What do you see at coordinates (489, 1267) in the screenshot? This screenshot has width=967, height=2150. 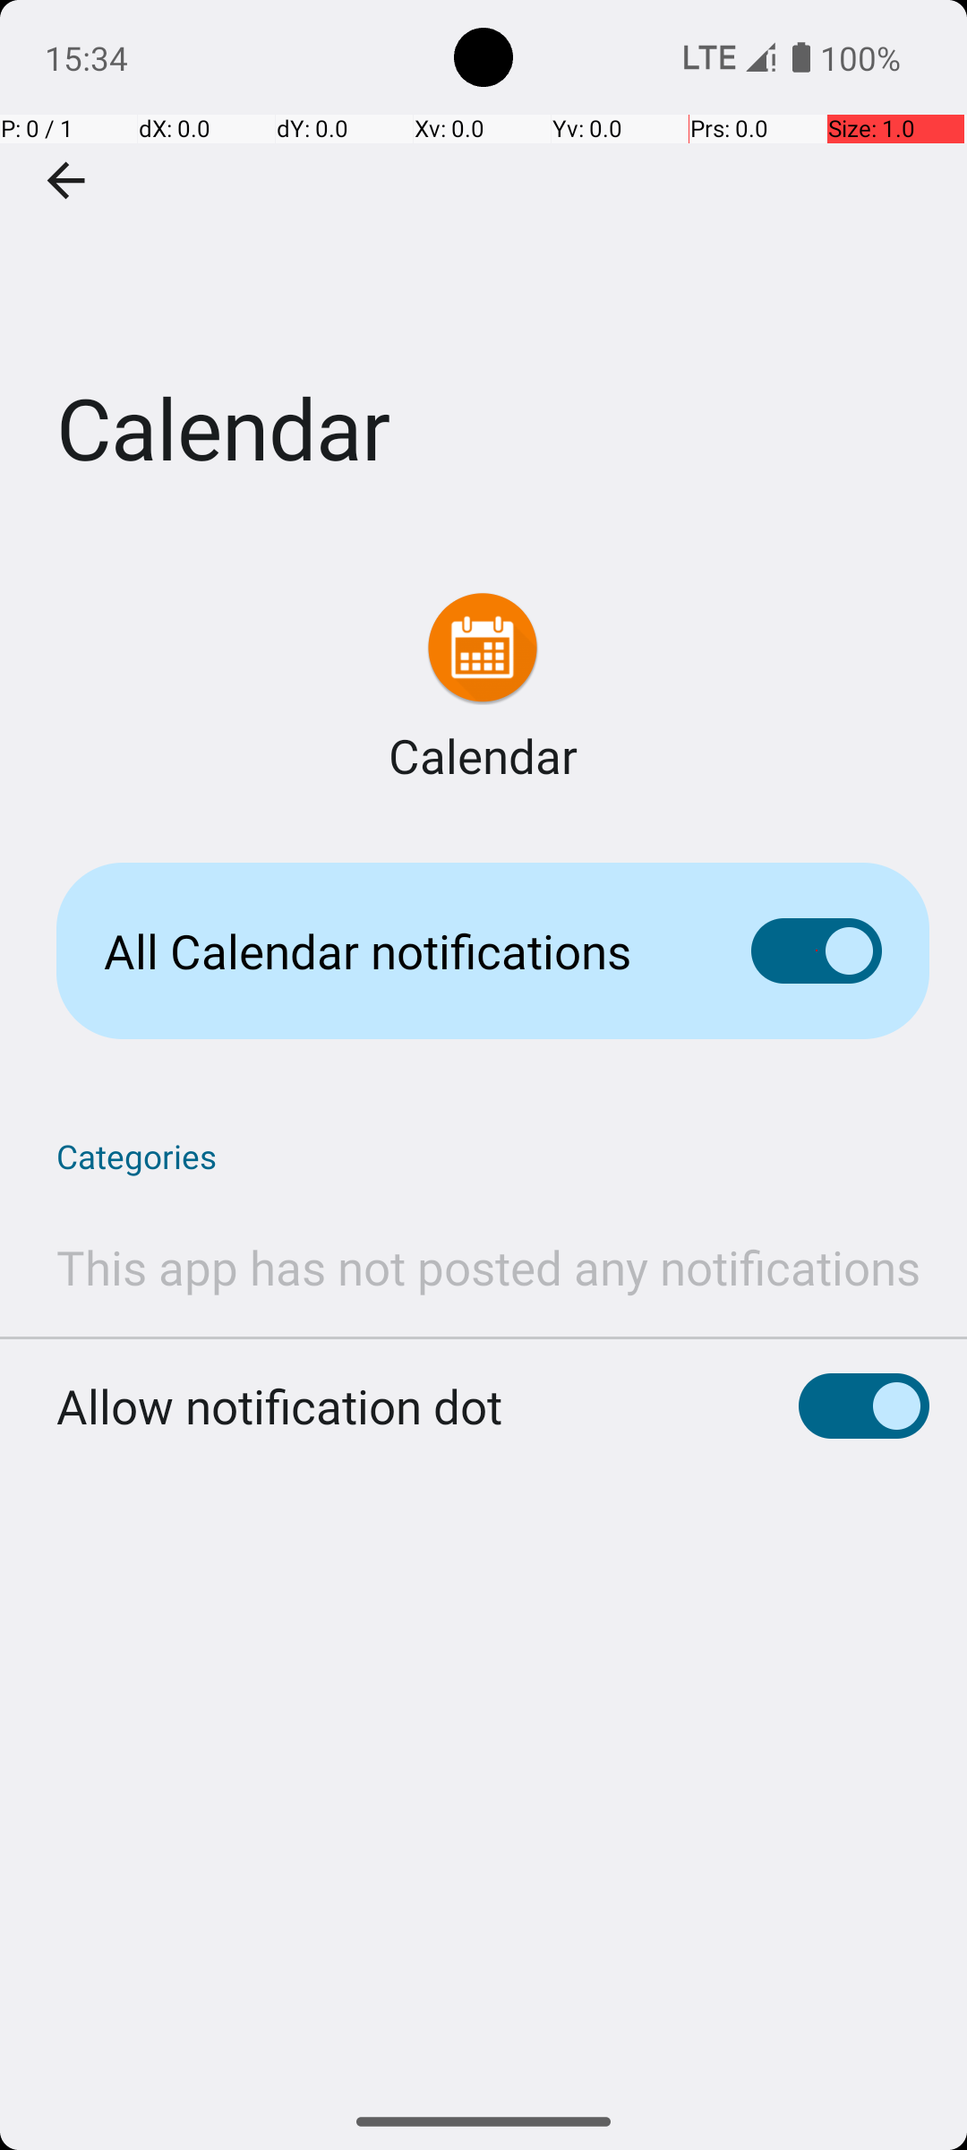 I see `This app has not posted any notifications` at bounding box center [489, 1267].